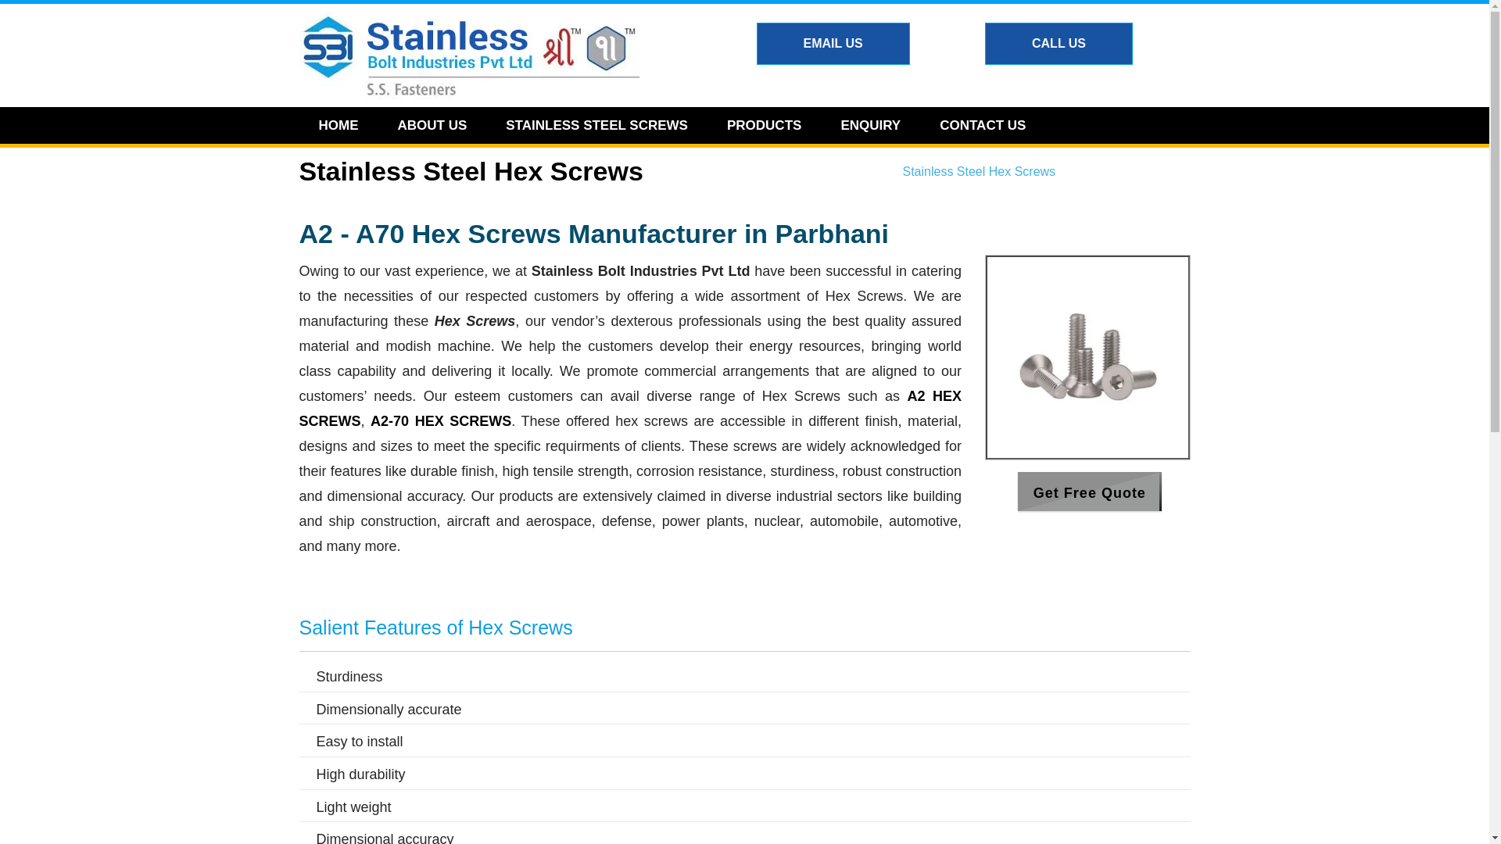 The width and height of the screenshot is (1501, 844). Describe the element at coordinates (630, 408) in the screenshot. I see `A2 HEX SCREWS` at that location.